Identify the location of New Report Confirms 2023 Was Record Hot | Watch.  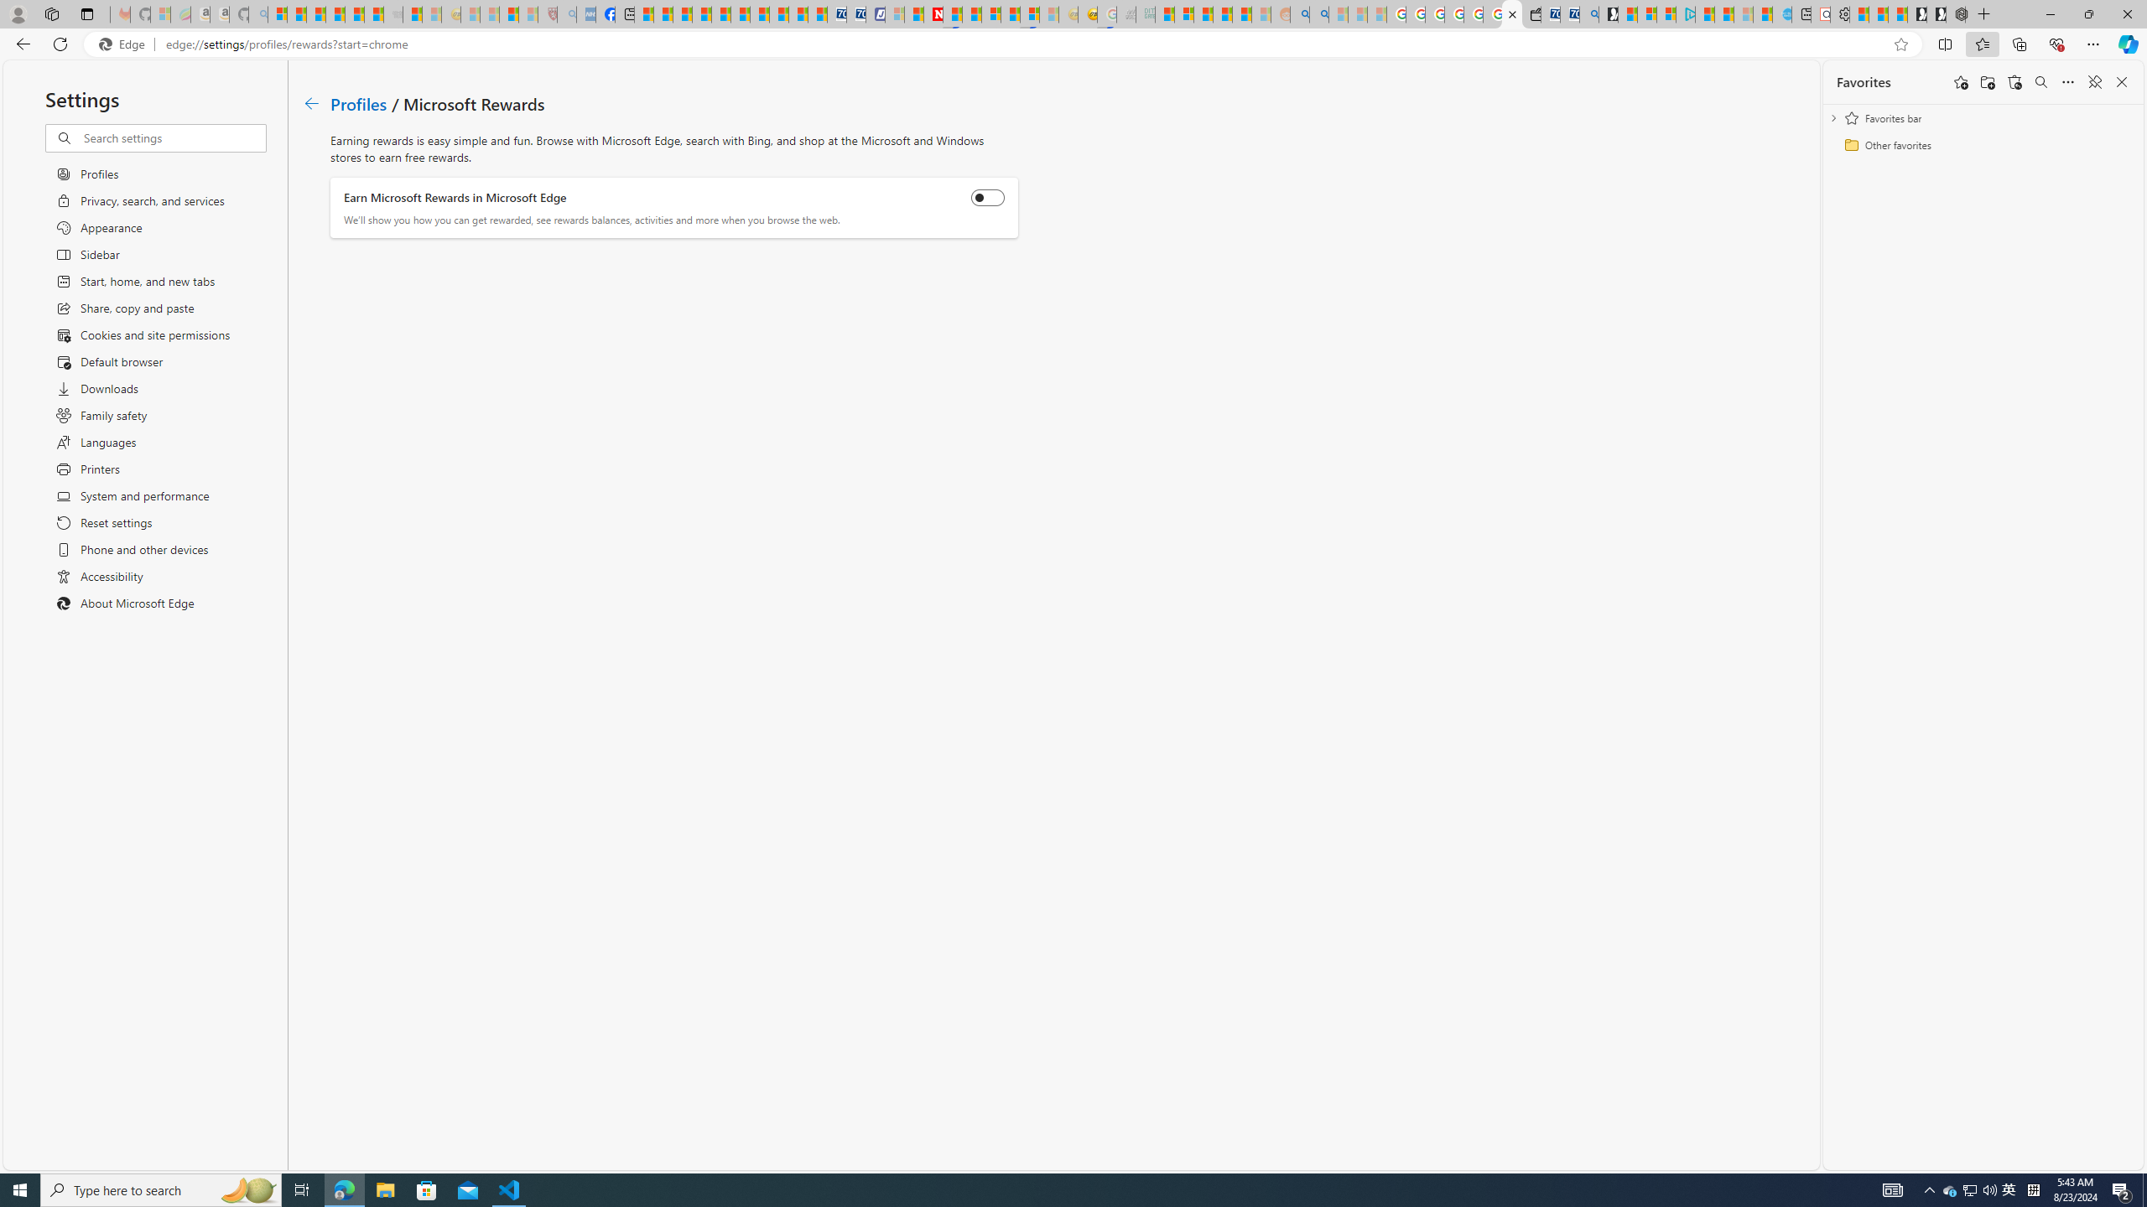
(354, 14).